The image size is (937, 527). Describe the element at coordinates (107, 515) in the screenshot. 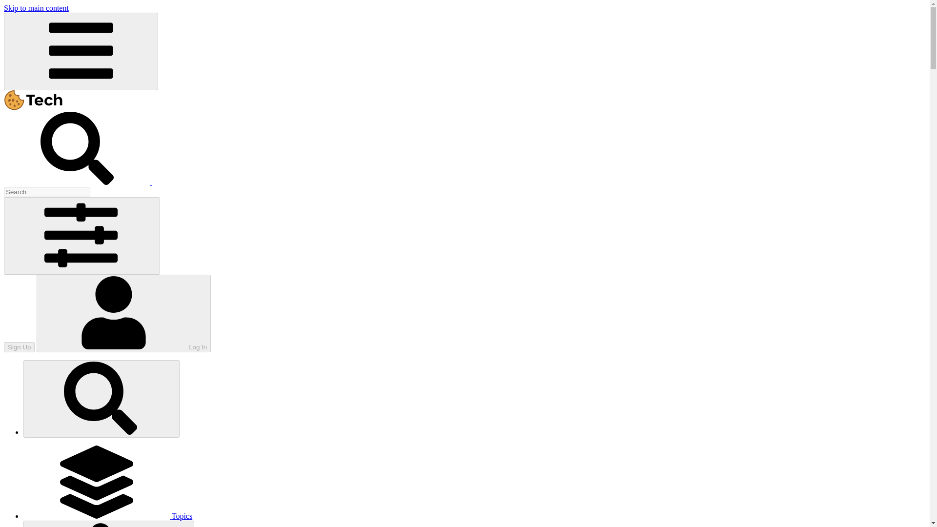

I see `All topics` at that location.